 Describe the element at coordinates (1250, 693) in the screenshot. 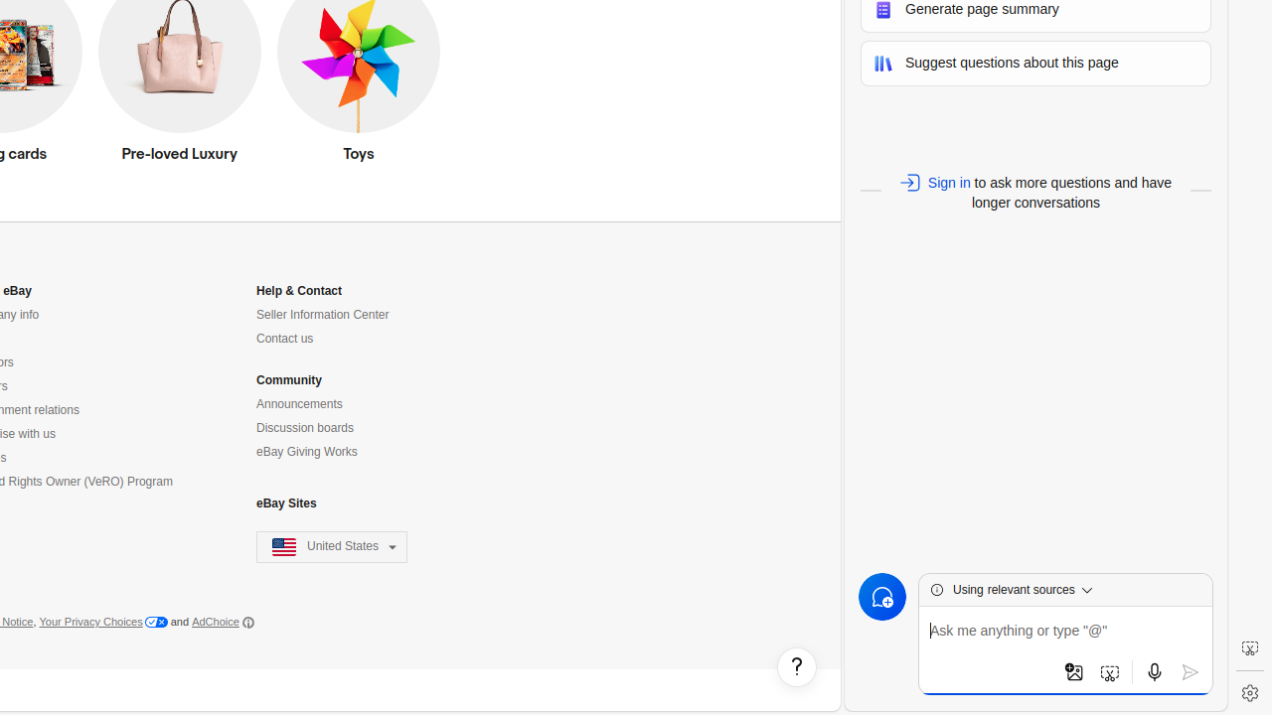

I see `Settings` at that location.